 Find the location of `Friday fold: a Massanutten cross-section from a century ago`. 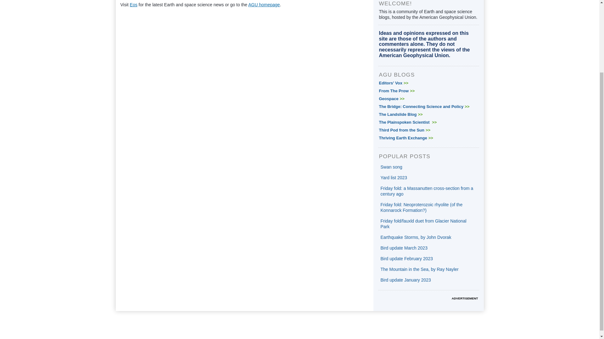

Friday fold: a Massanutten cross-section from a century ago is located at coordinates (427, 191).